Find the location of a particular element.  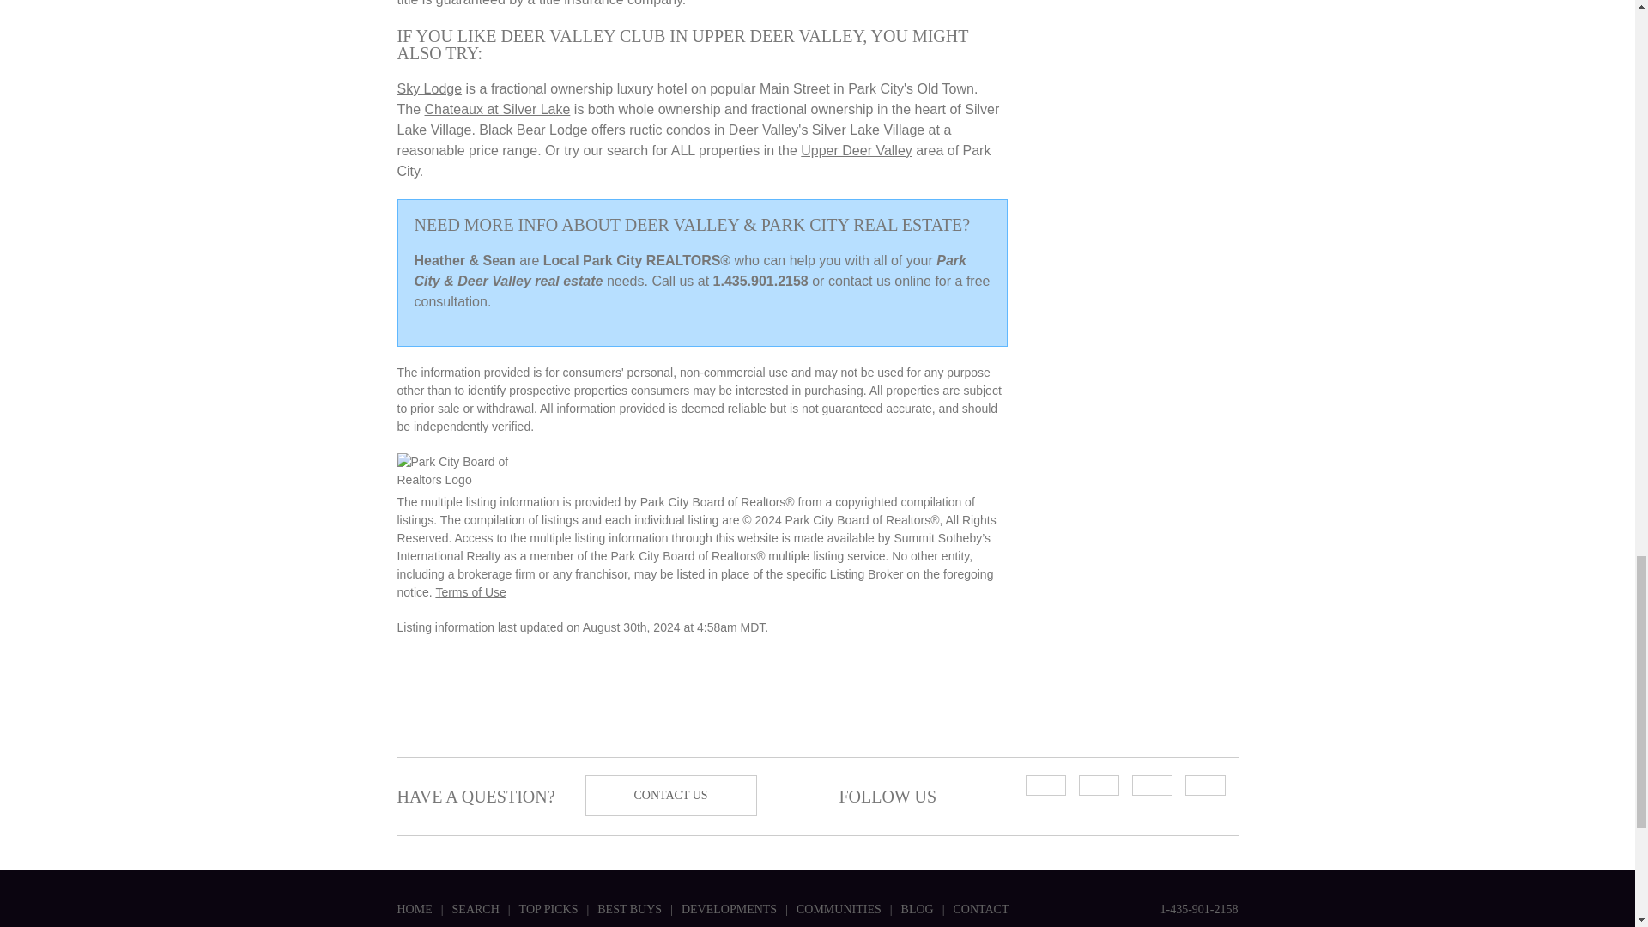

Upper Deer Valley real estate for sale is located at coordinates (857, 150).